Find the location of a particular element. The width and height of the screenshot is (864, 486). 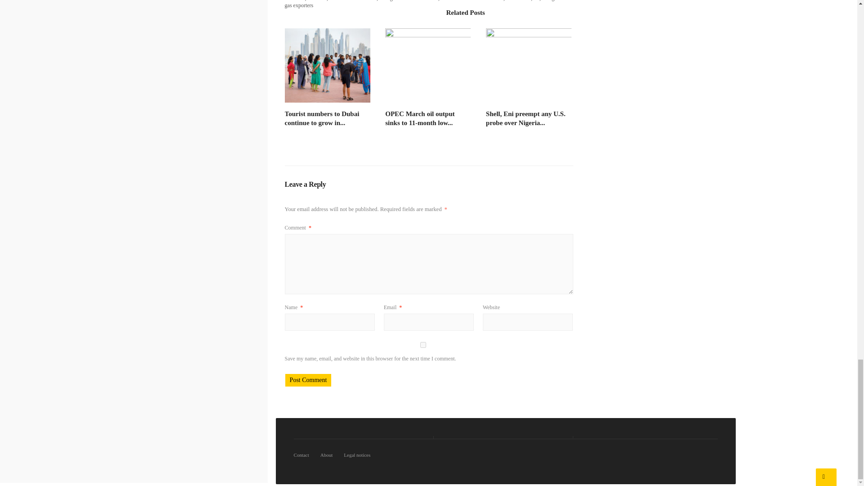

Tourist numbers to Dubai continue to grow in 2019 is located at coordinates (322, 118).